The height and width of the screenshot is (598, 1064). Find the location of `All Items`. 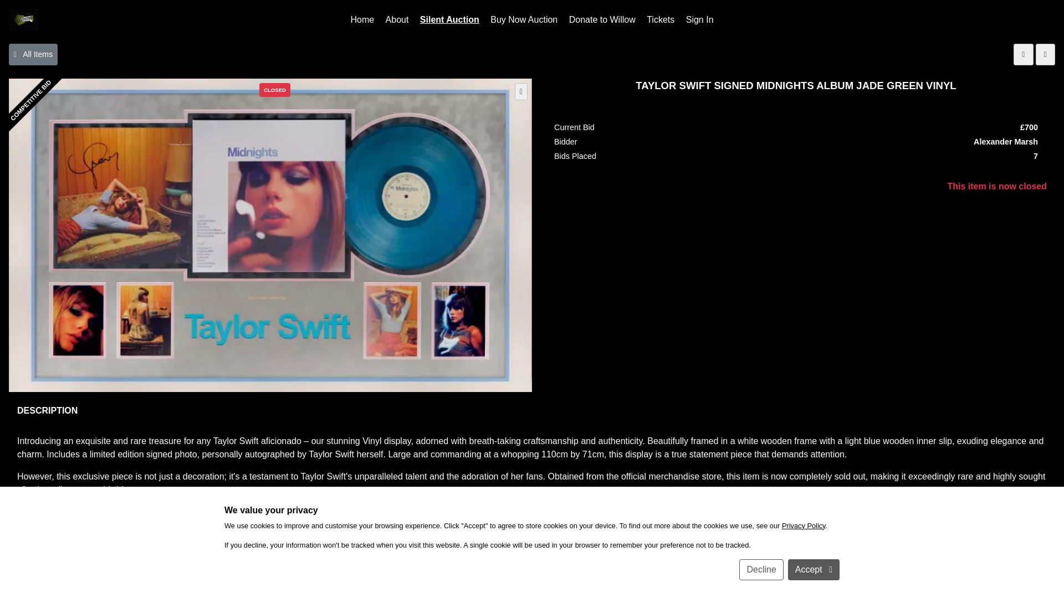

All Items is located at coordinates (33, 54).